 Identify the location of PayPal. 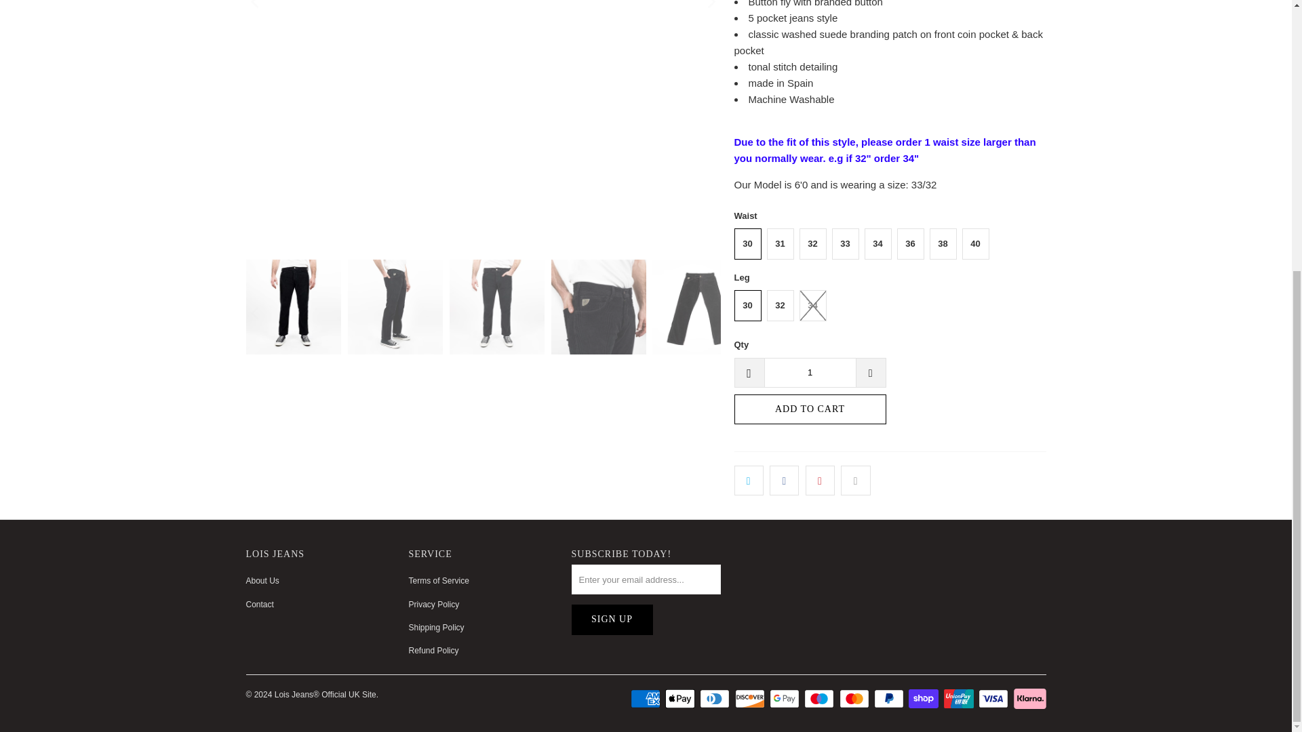
(890, 699).